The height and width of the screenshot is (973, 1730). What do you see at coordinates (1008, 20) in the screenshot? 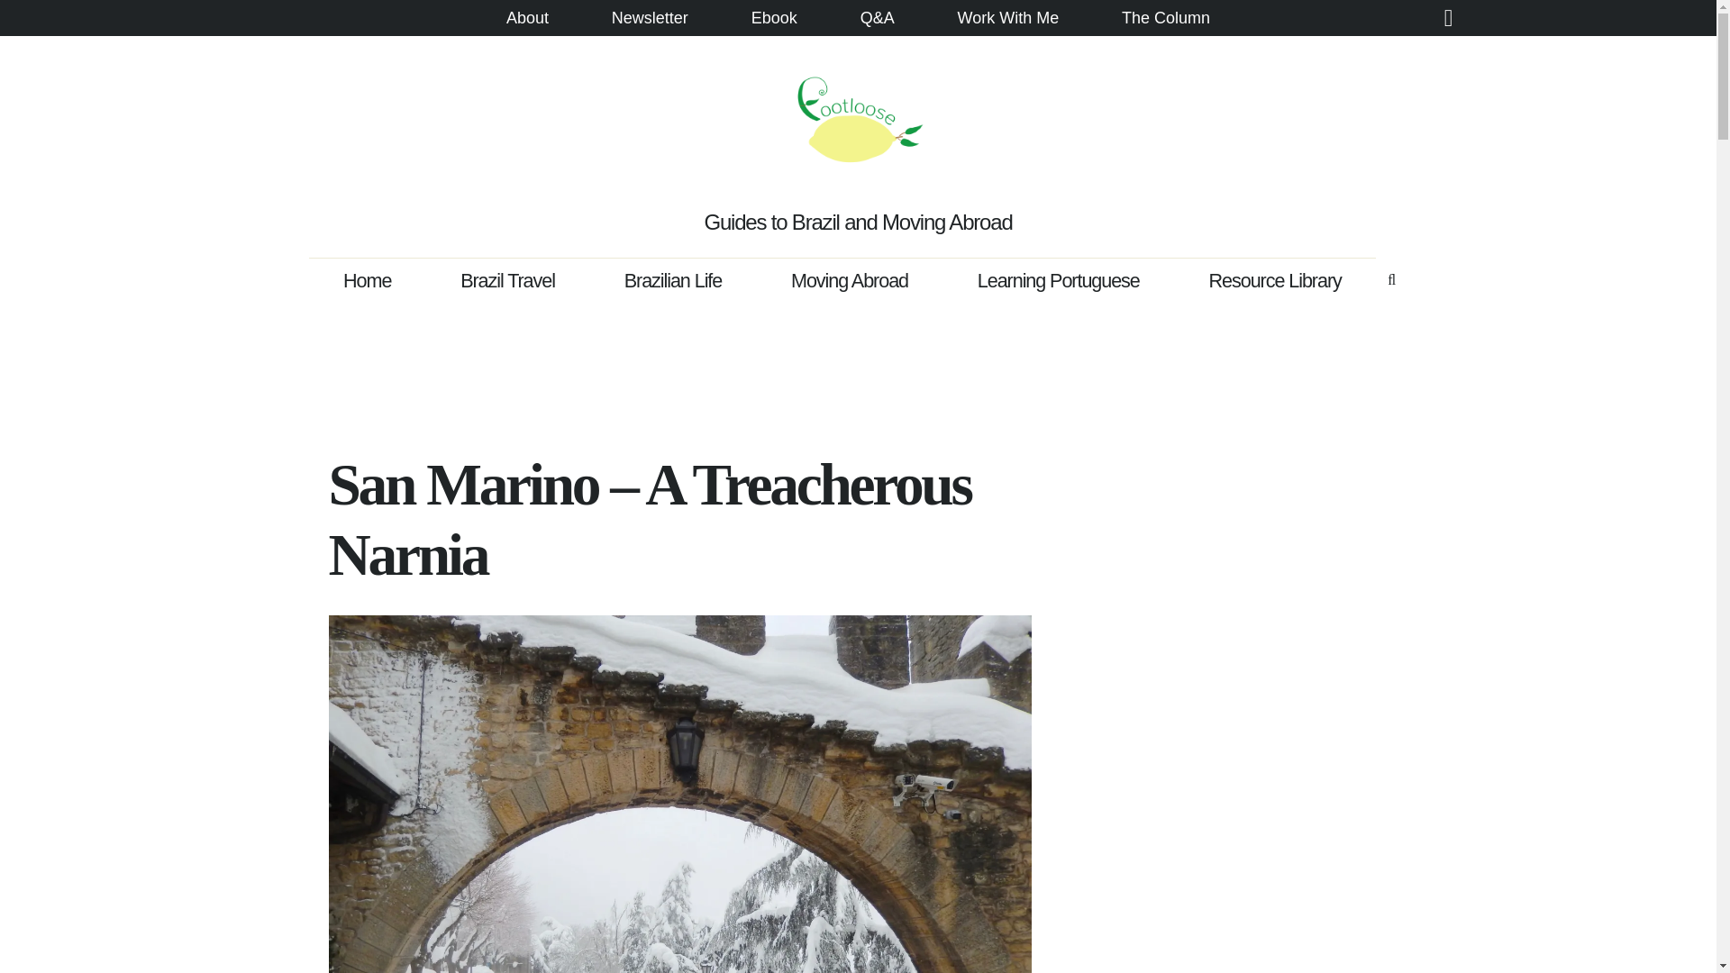
I see `Work With Me` at bounding box center [1008, 20].